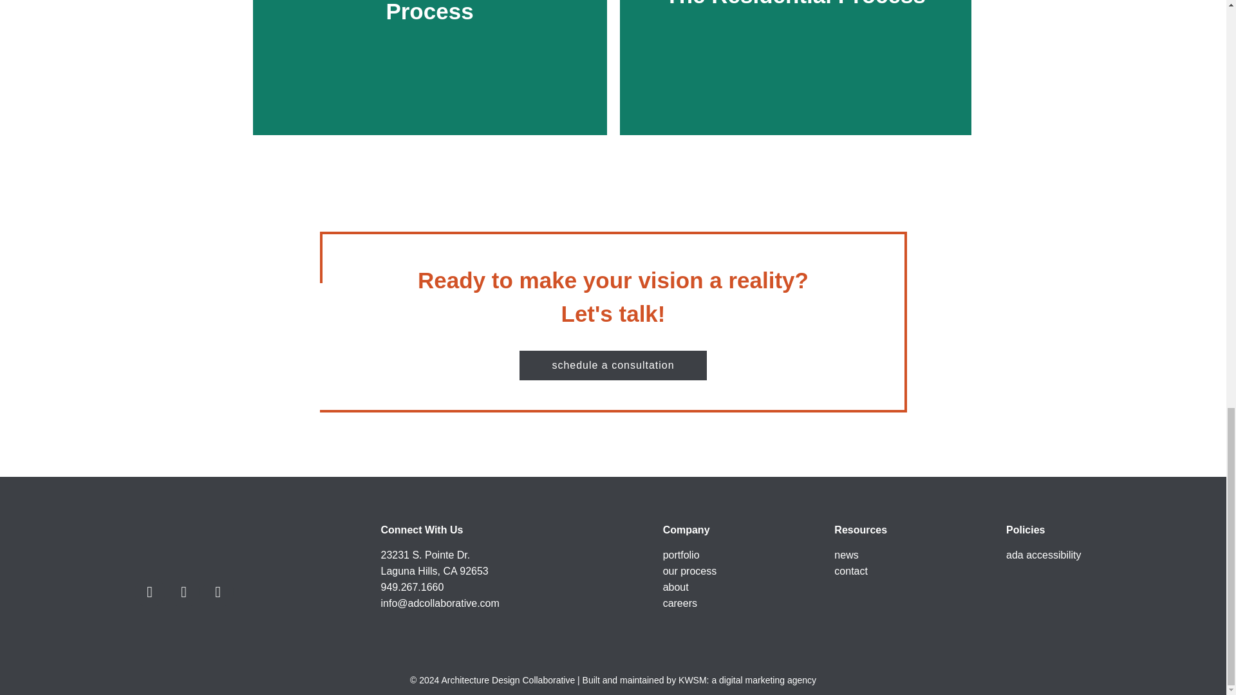 This screenshot has width=1236, height=695. What do you see at coordinates (689, 571) in the screenshot?
I see `our process` at bounding box center [689, 571].